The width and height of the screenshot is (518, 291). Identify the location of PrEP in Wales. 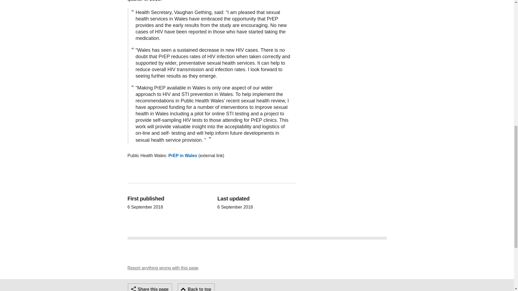
(183, 156).